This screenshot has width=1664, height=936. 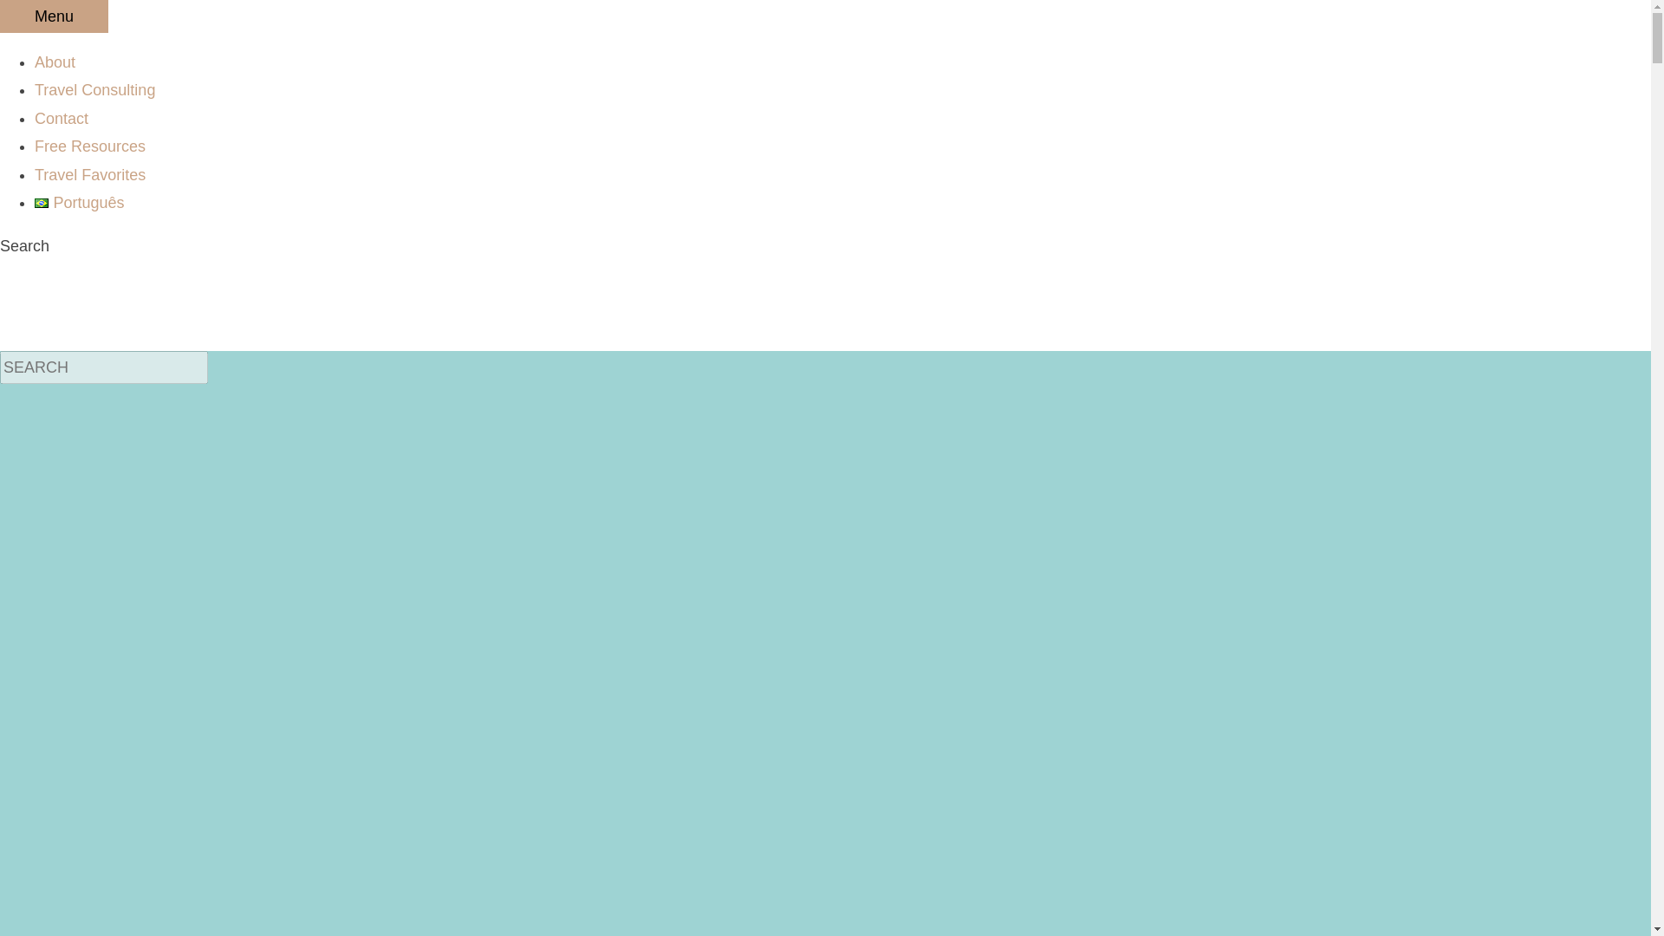 What do you see at coordinates (94, 90) in the screenshot?
I see `Travel Consulting` at bounding box center [94, 90].